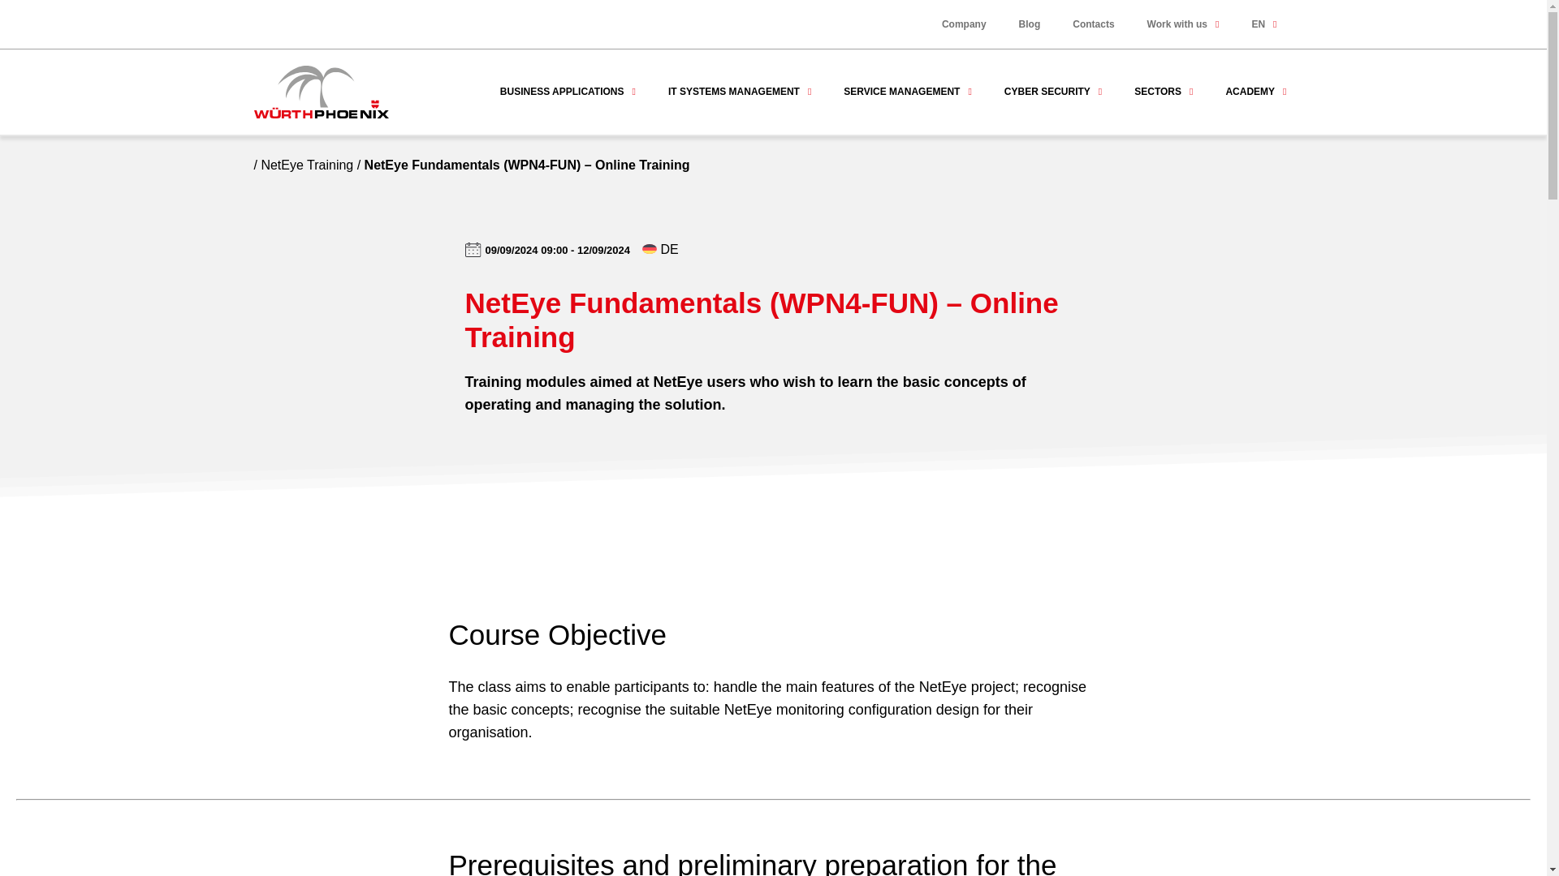  Describe the element at coordinates (1263, 24) in the screenshot. I see `EN` at that location.